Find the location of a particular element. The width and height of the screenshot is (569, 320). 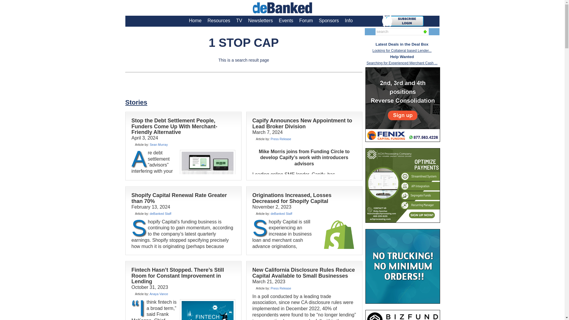

Home is located at coordinates (195, 20).